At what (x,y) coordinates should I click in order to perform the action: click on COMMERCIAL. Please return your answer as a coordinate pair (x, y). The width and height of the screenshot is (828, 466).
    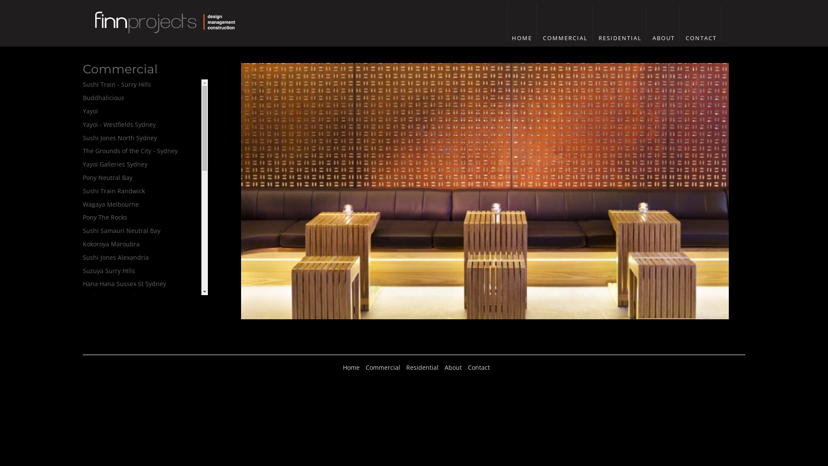
    Looking at the image, I should click on (565, 38).